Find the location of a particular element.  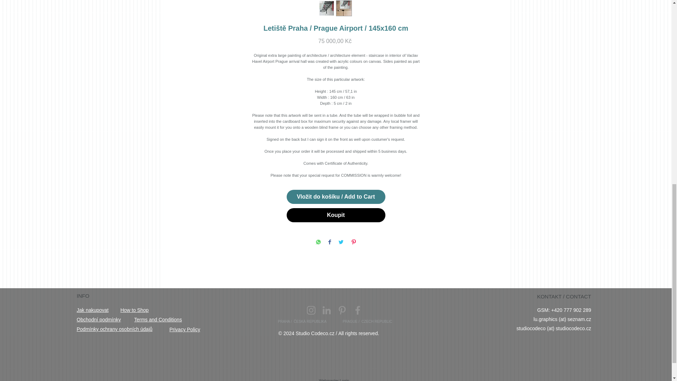

Privacy Policy is located at coordinates (184, 329).